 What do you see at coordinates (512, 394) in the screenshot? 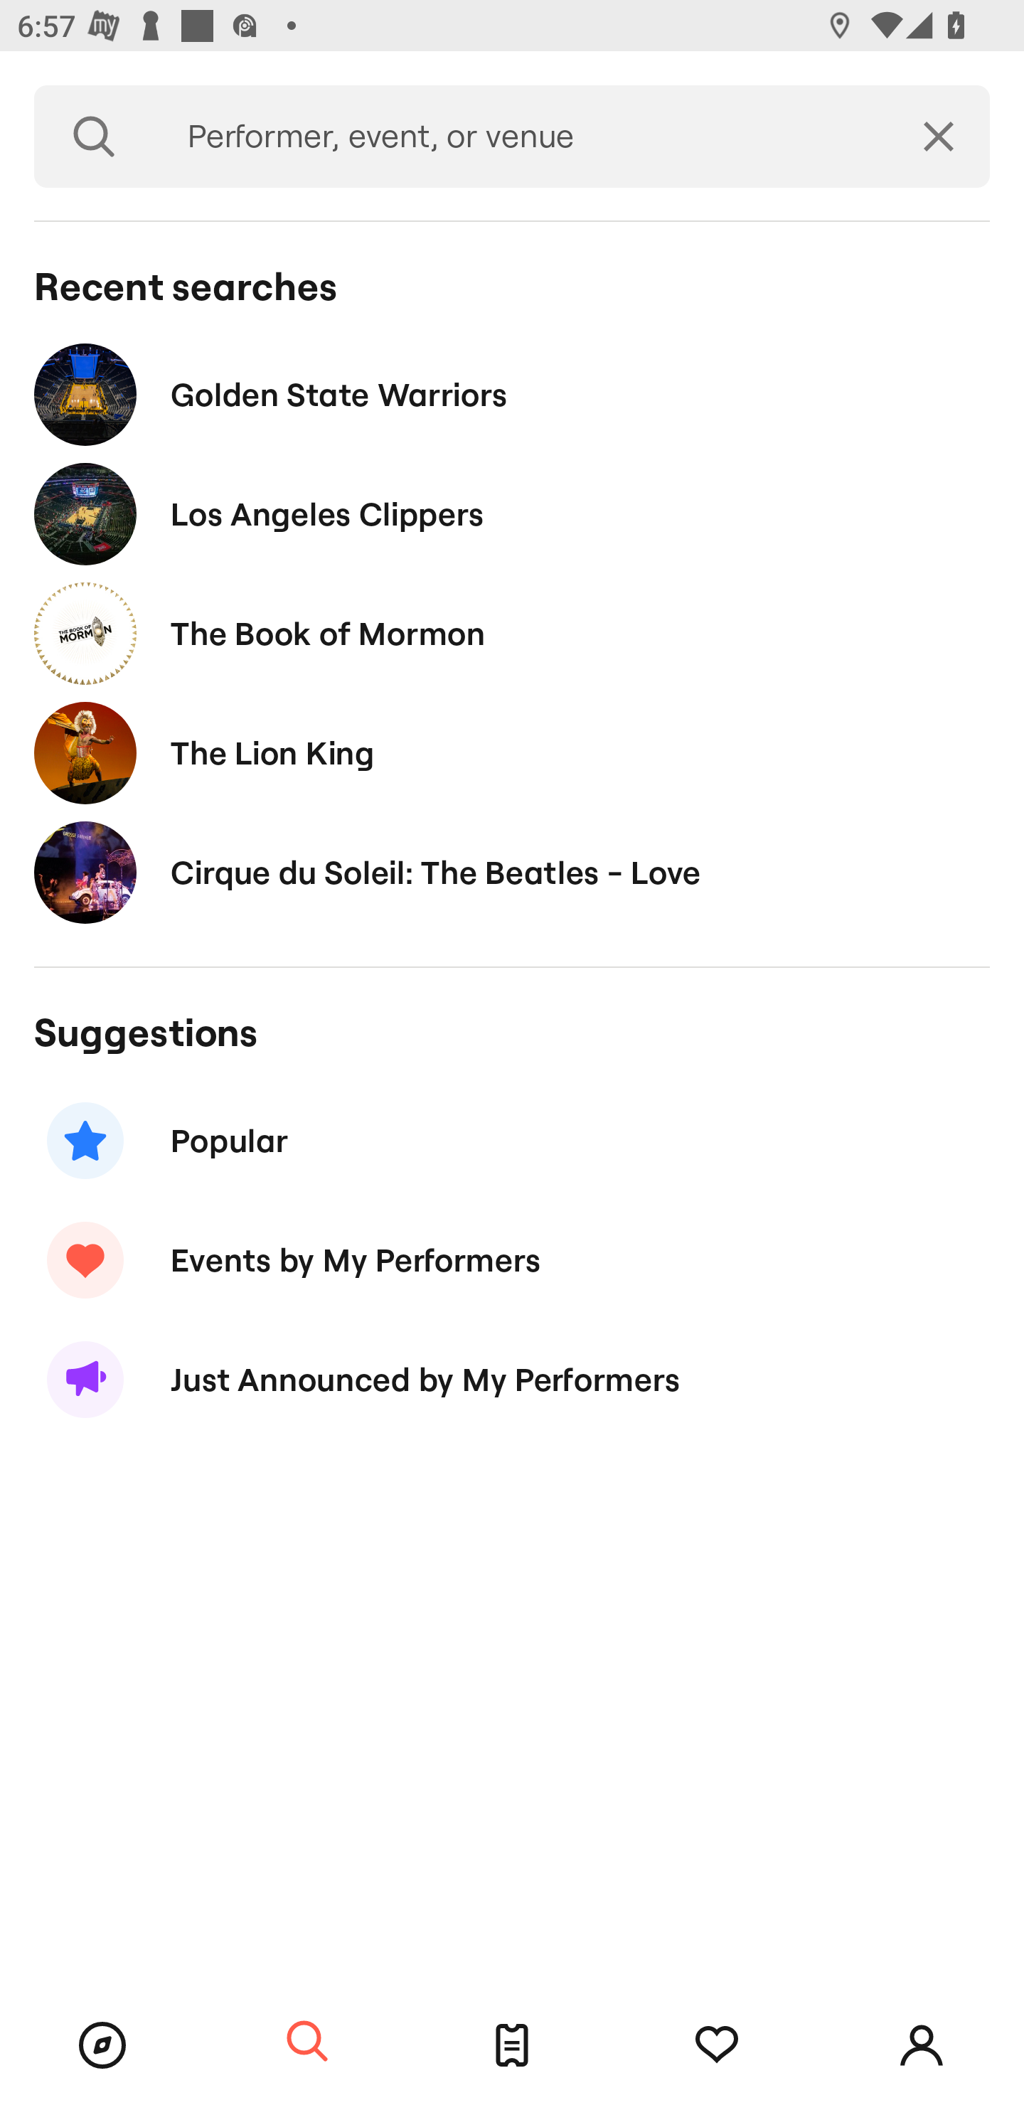
I see `Golden State Warriors` at bounding box center [512, 394].